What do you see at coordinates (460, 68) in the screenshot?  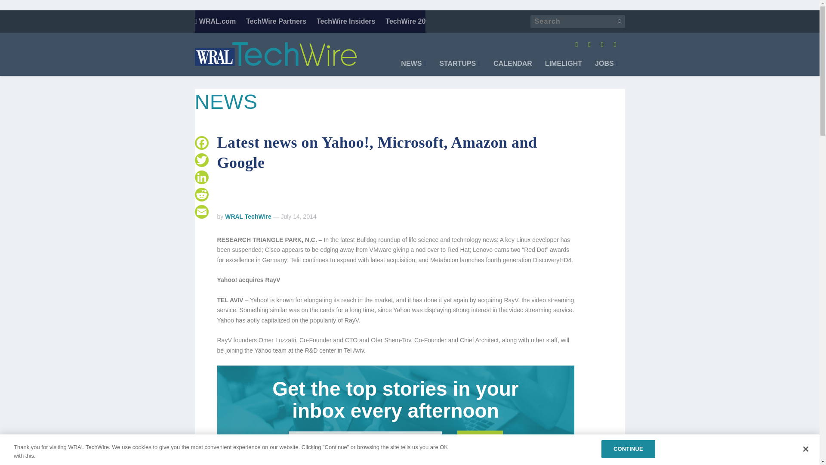 I see `STARTUPS` at bounding box center [460, 68].